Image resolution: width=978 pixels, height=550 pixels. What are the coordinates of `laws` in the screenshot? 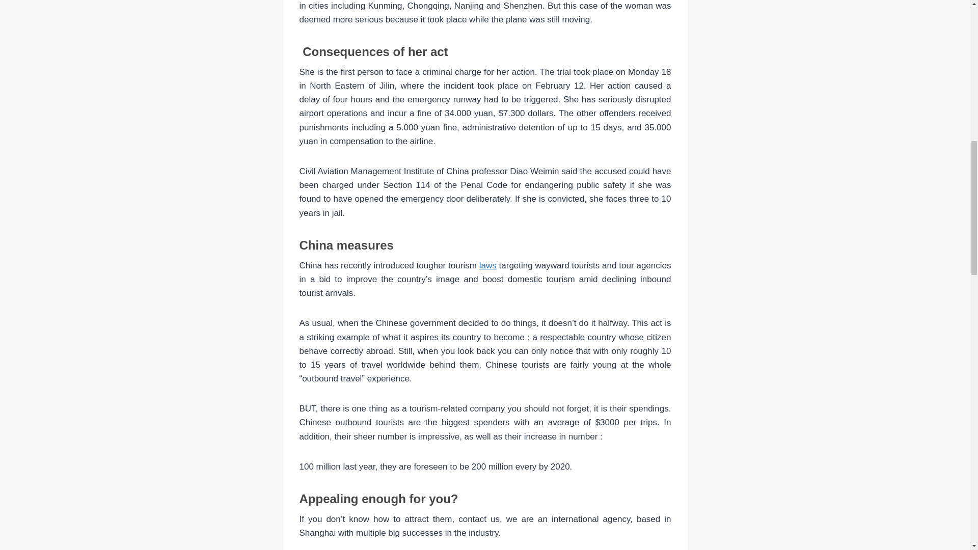 It's located at (488, 265).